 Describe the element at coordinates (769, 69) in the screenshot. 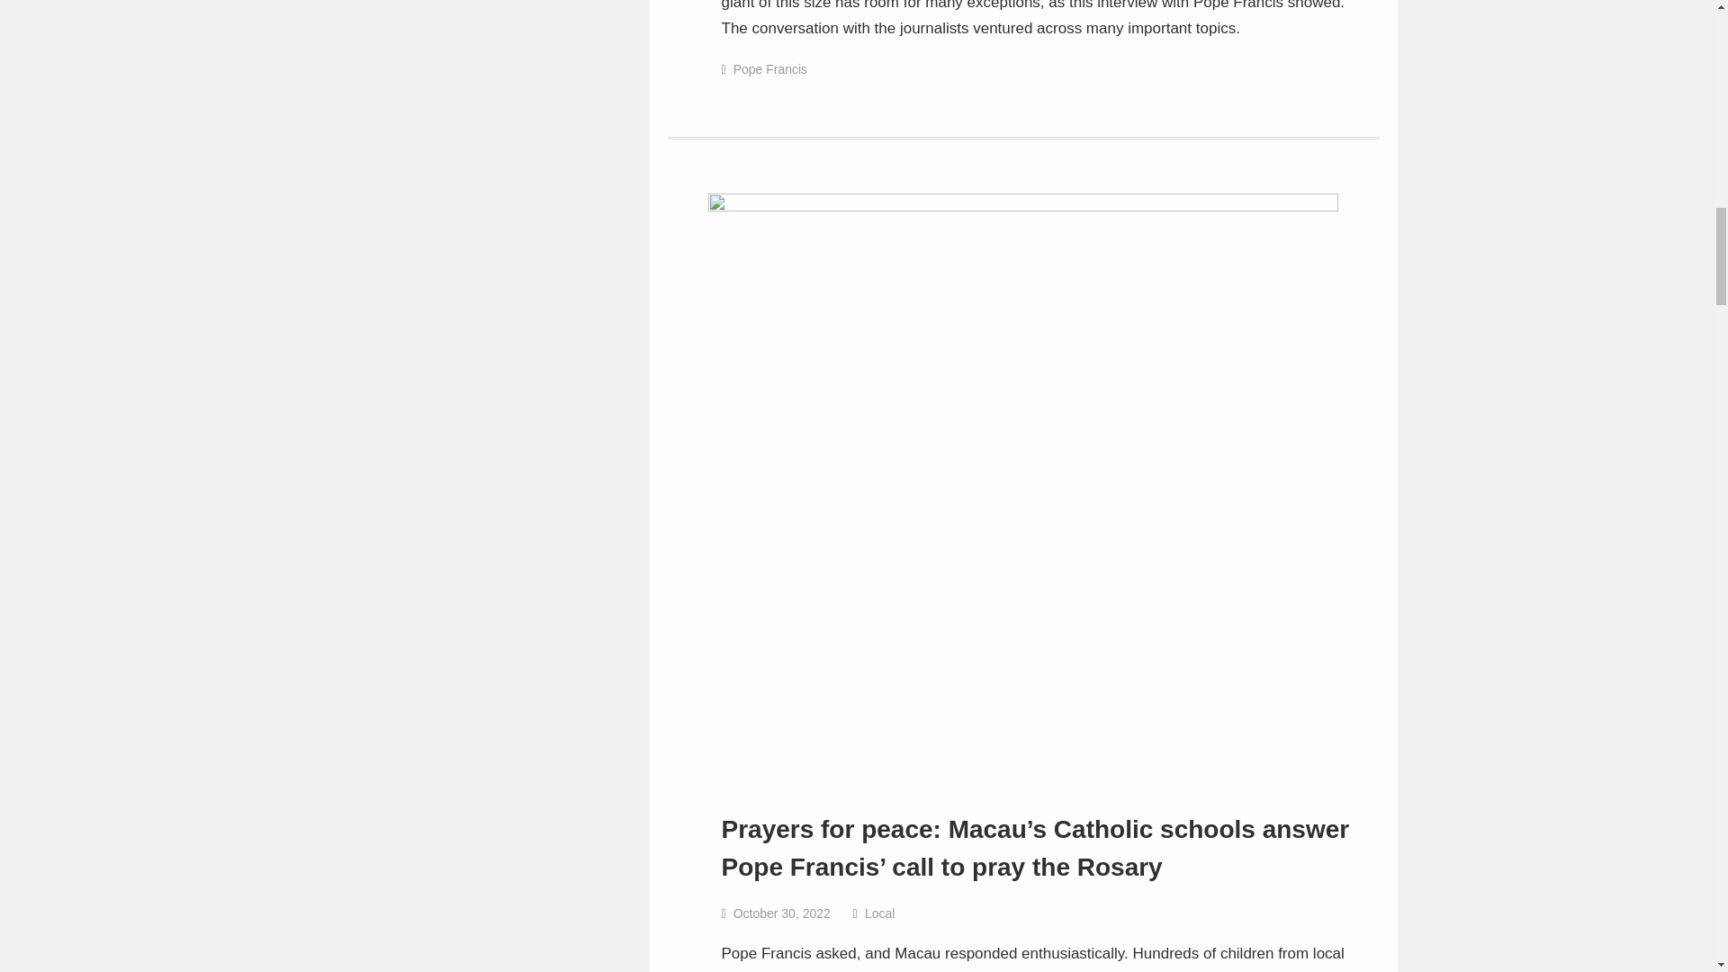

I see `Pope Francis` at that location.